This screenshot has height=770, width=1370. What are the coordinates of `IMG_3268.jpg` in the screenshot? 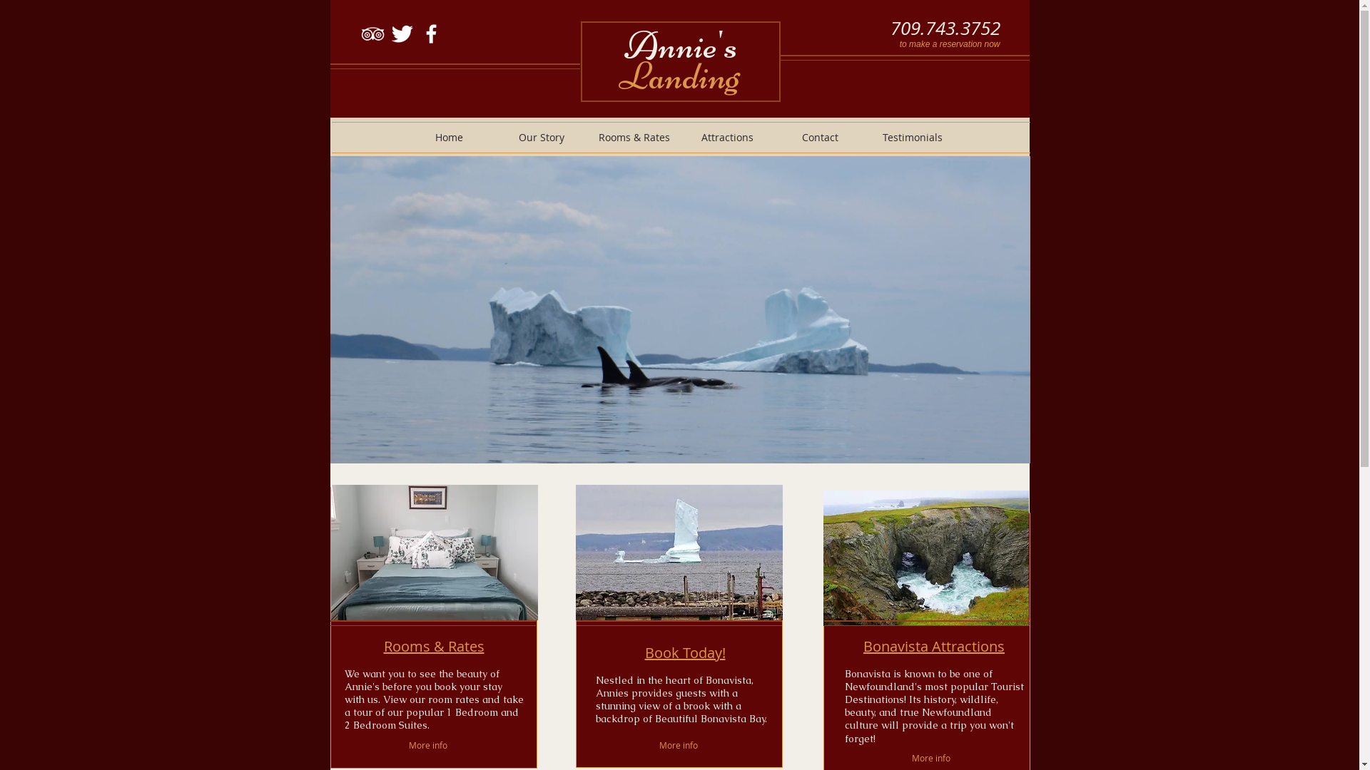 It's located at (435, 553).